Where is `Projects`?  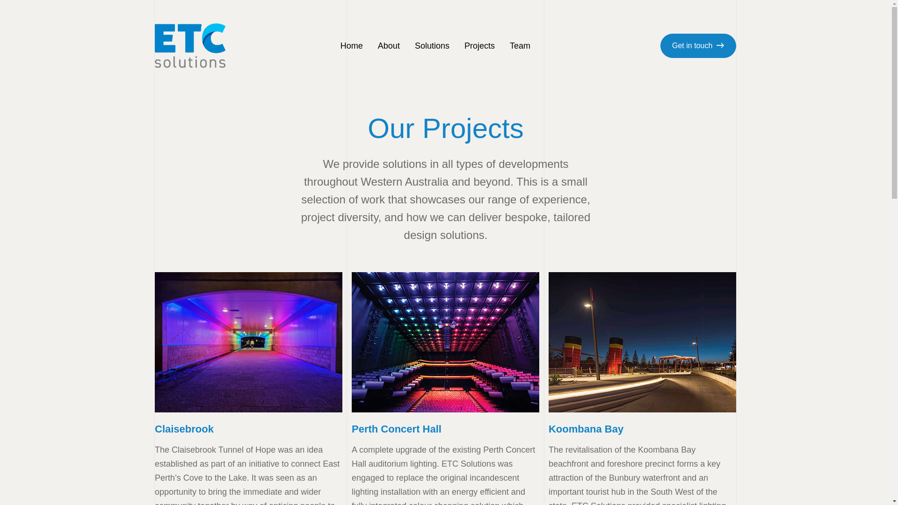 Projects is located at coordinates (480, 46).